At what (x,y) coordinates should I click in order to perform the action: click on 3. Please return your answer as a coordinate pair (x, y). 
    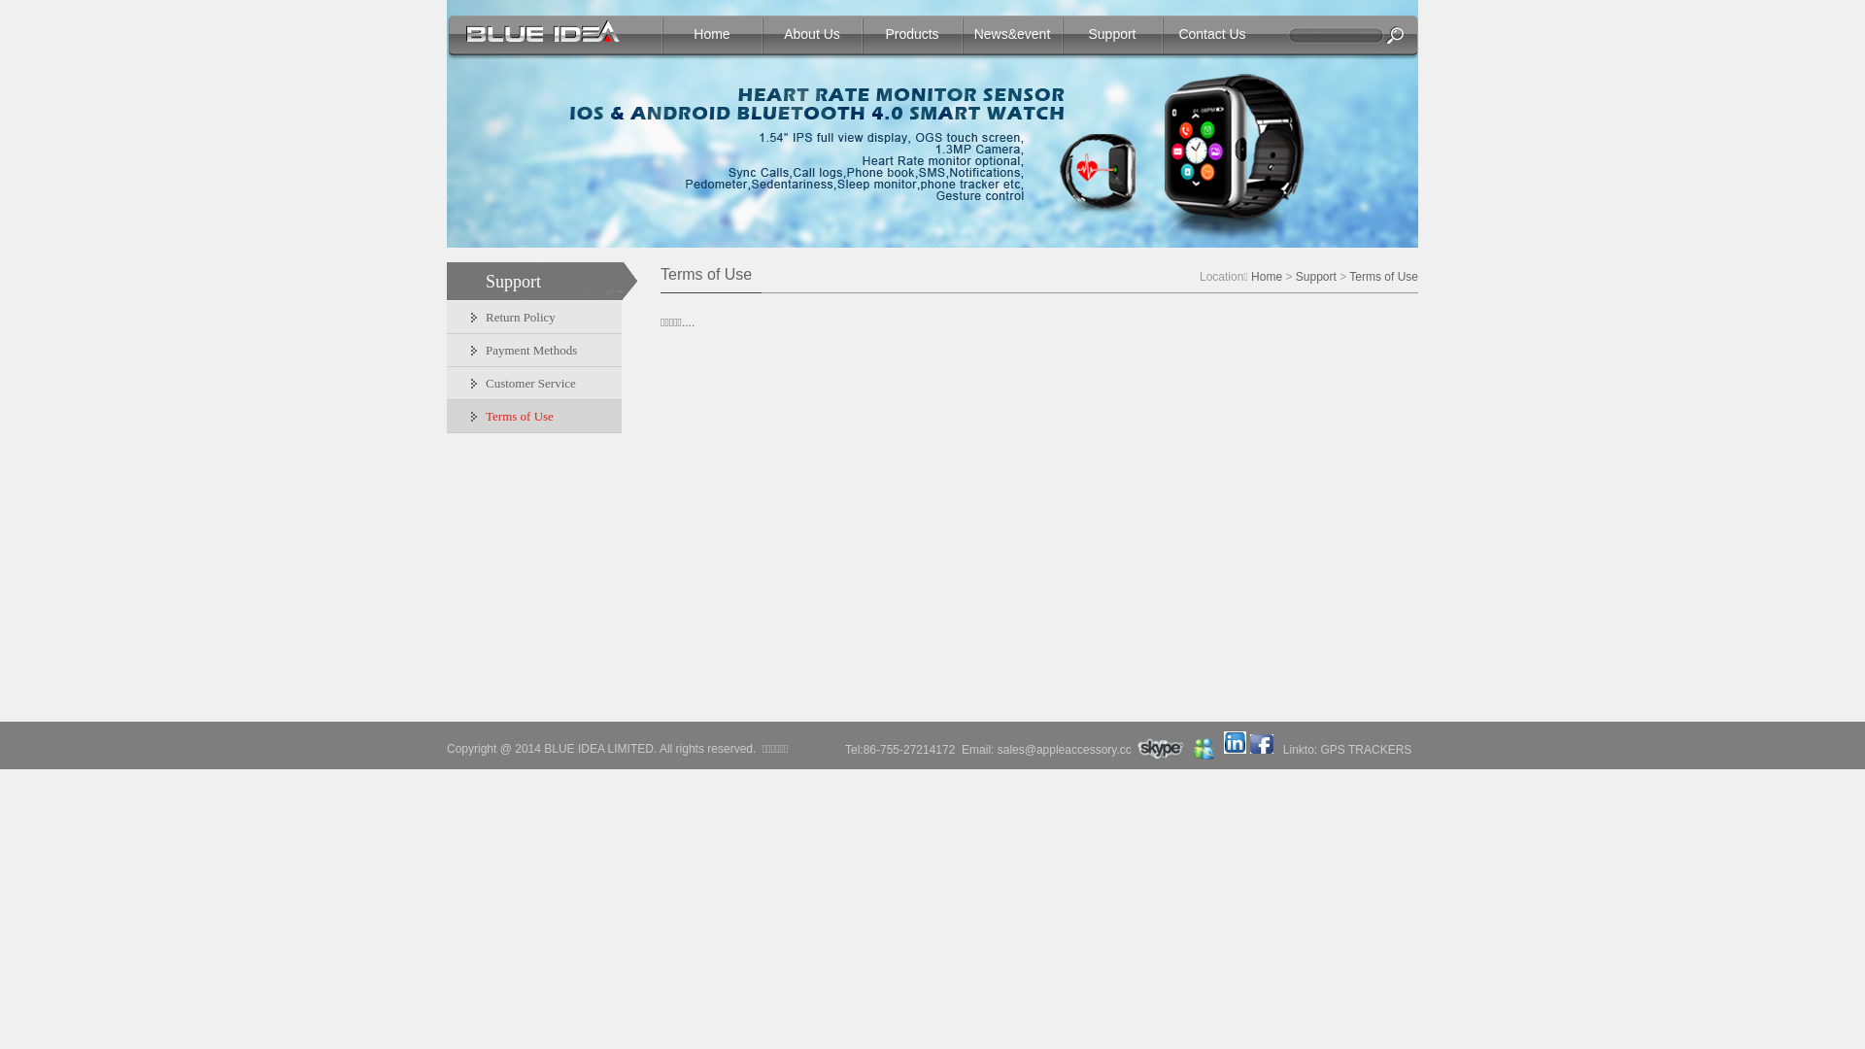
    Looking at the image, I should click on (959, 227).